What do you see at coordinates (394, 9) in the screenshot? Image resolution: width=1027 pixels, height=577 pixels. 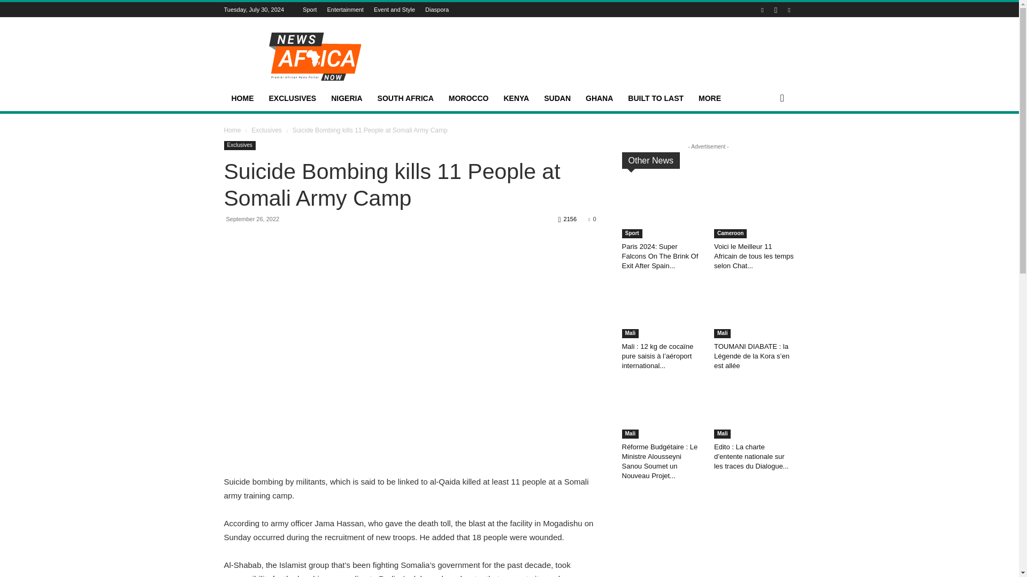 I see `Event and Style` at bounding box center [394, 9].